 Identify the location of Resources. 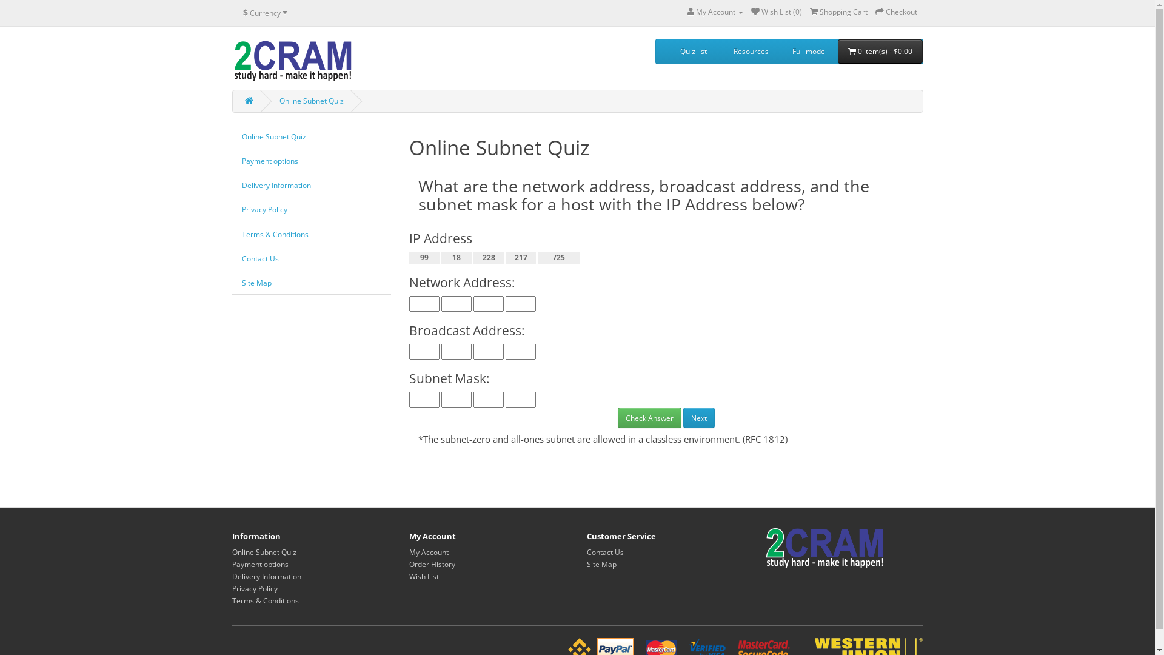
(752, 52).